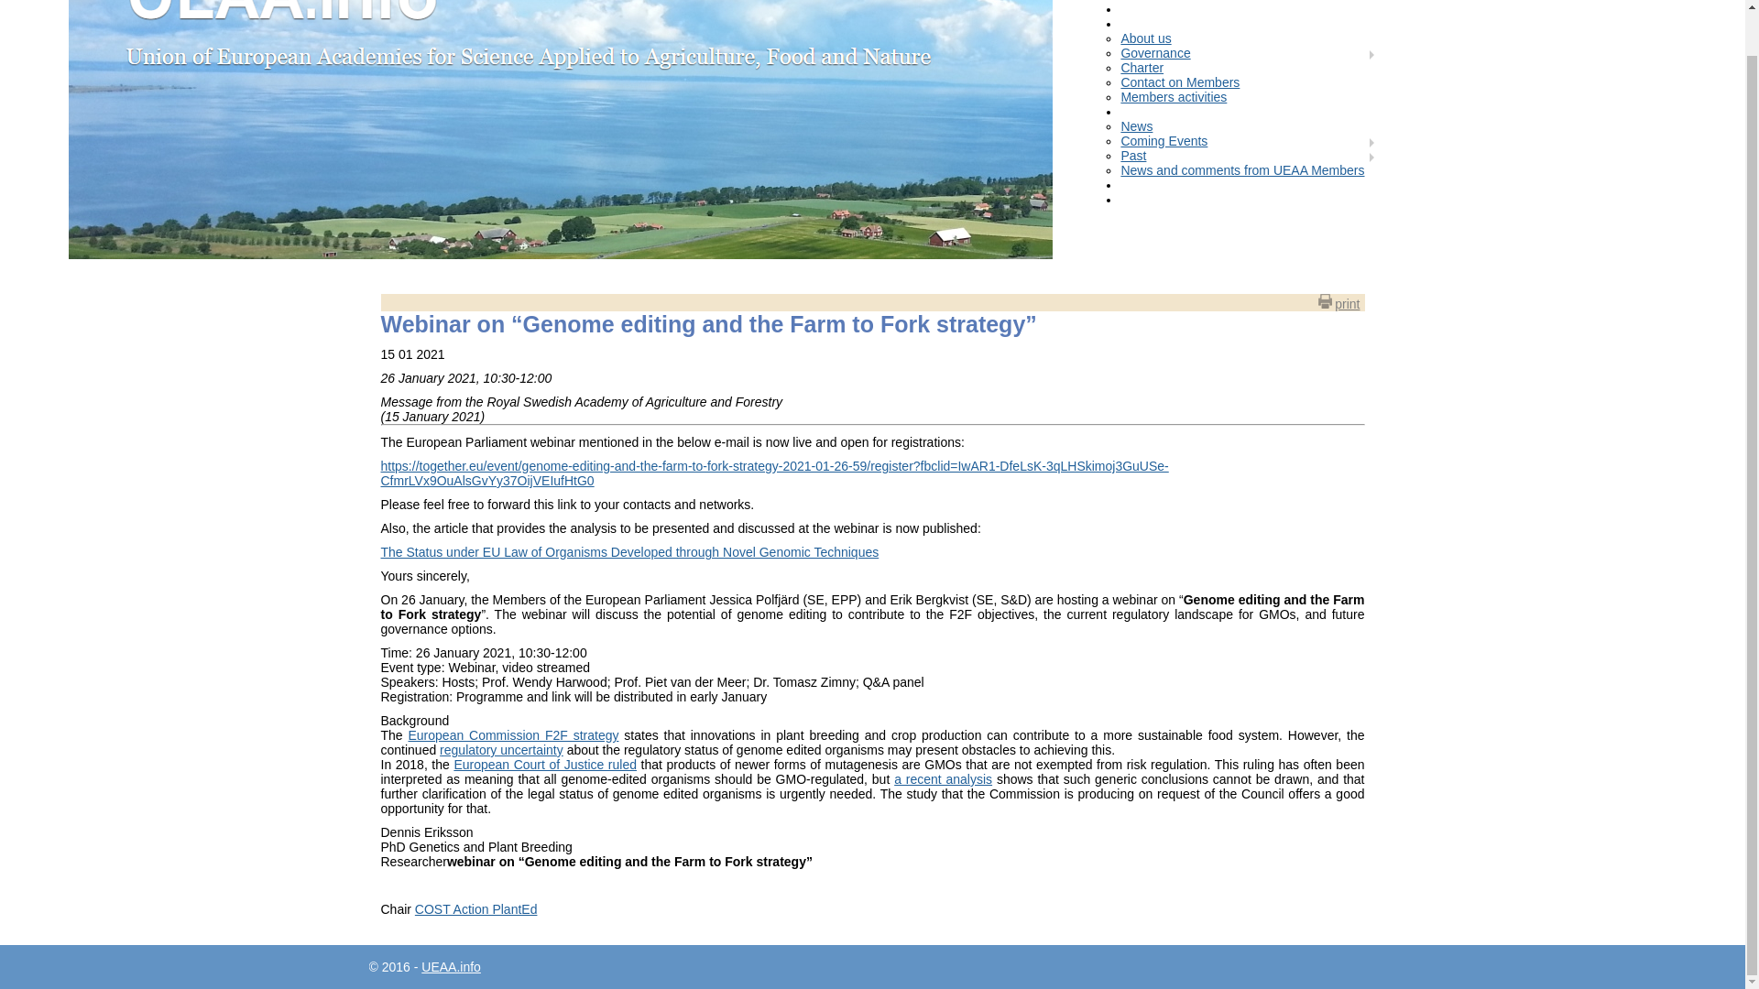 Image resolution: width=1759 pixels, height=989 pixels. Describe the element at coordinates (1142, 68) in the screenshot. I see `Charter` at that location.